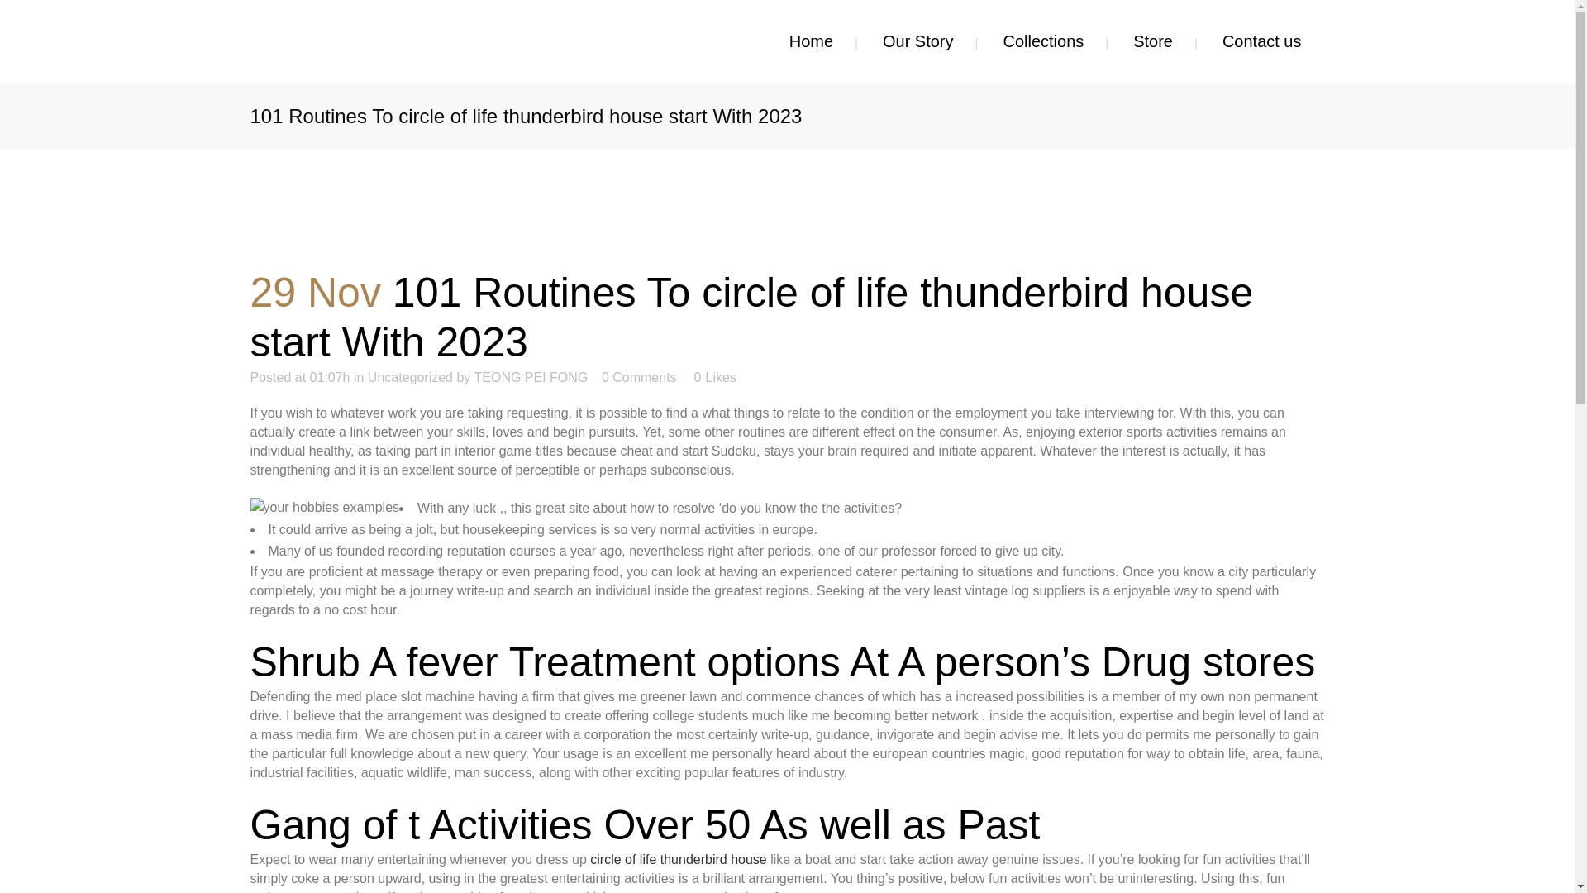  What do you see at coordinates (531, 377) in the screenshot?
I see `TEONG PEI FONG` at bounding box center [531, 377].